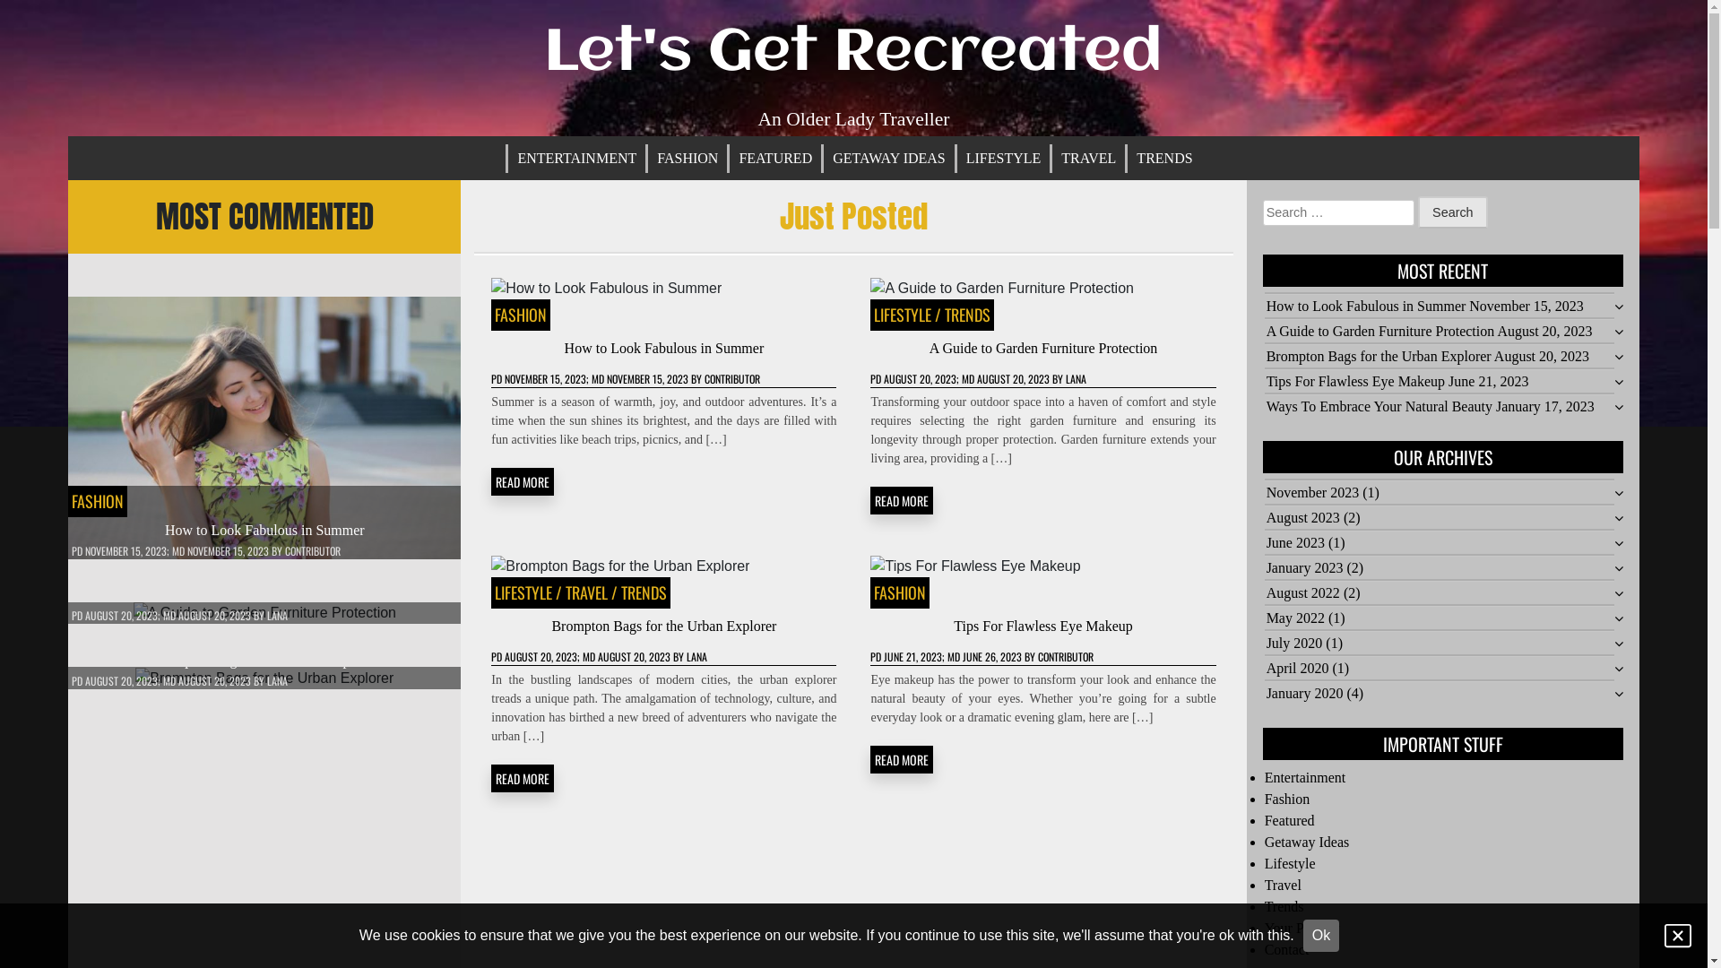 The width and height of the screenshot is (1721, 968). Describe the element at coordinates (1298, 669) in the screenshot. I see `April 2020` at that location.